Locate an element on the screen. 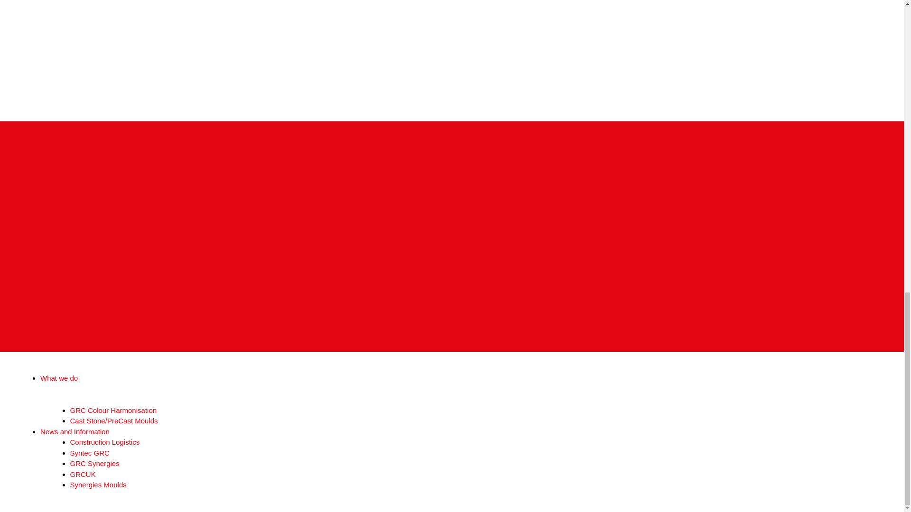 The width and height of the screenshot is (911, 512). News and Information is located at coordinates (74, 431).